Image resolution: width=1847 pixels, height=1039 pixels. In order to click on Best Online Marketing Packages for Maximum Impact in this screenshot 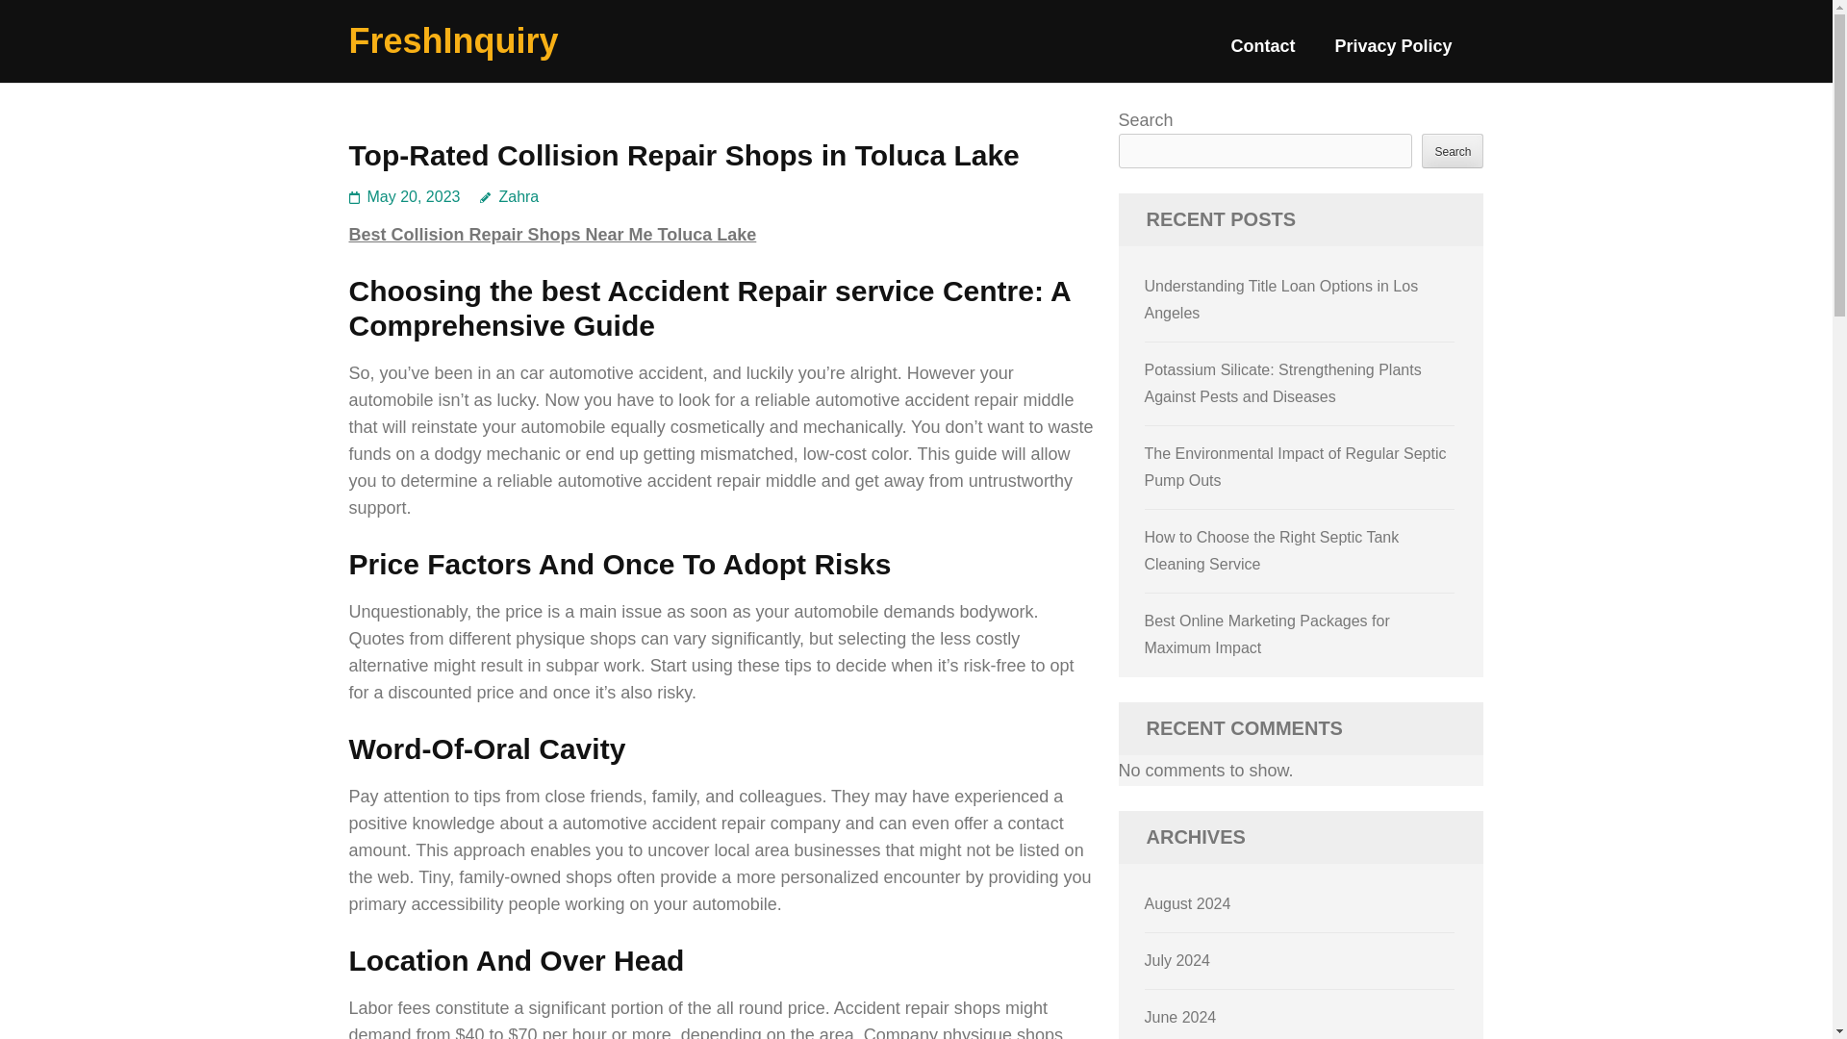, I will do `click(1268, 634)`.